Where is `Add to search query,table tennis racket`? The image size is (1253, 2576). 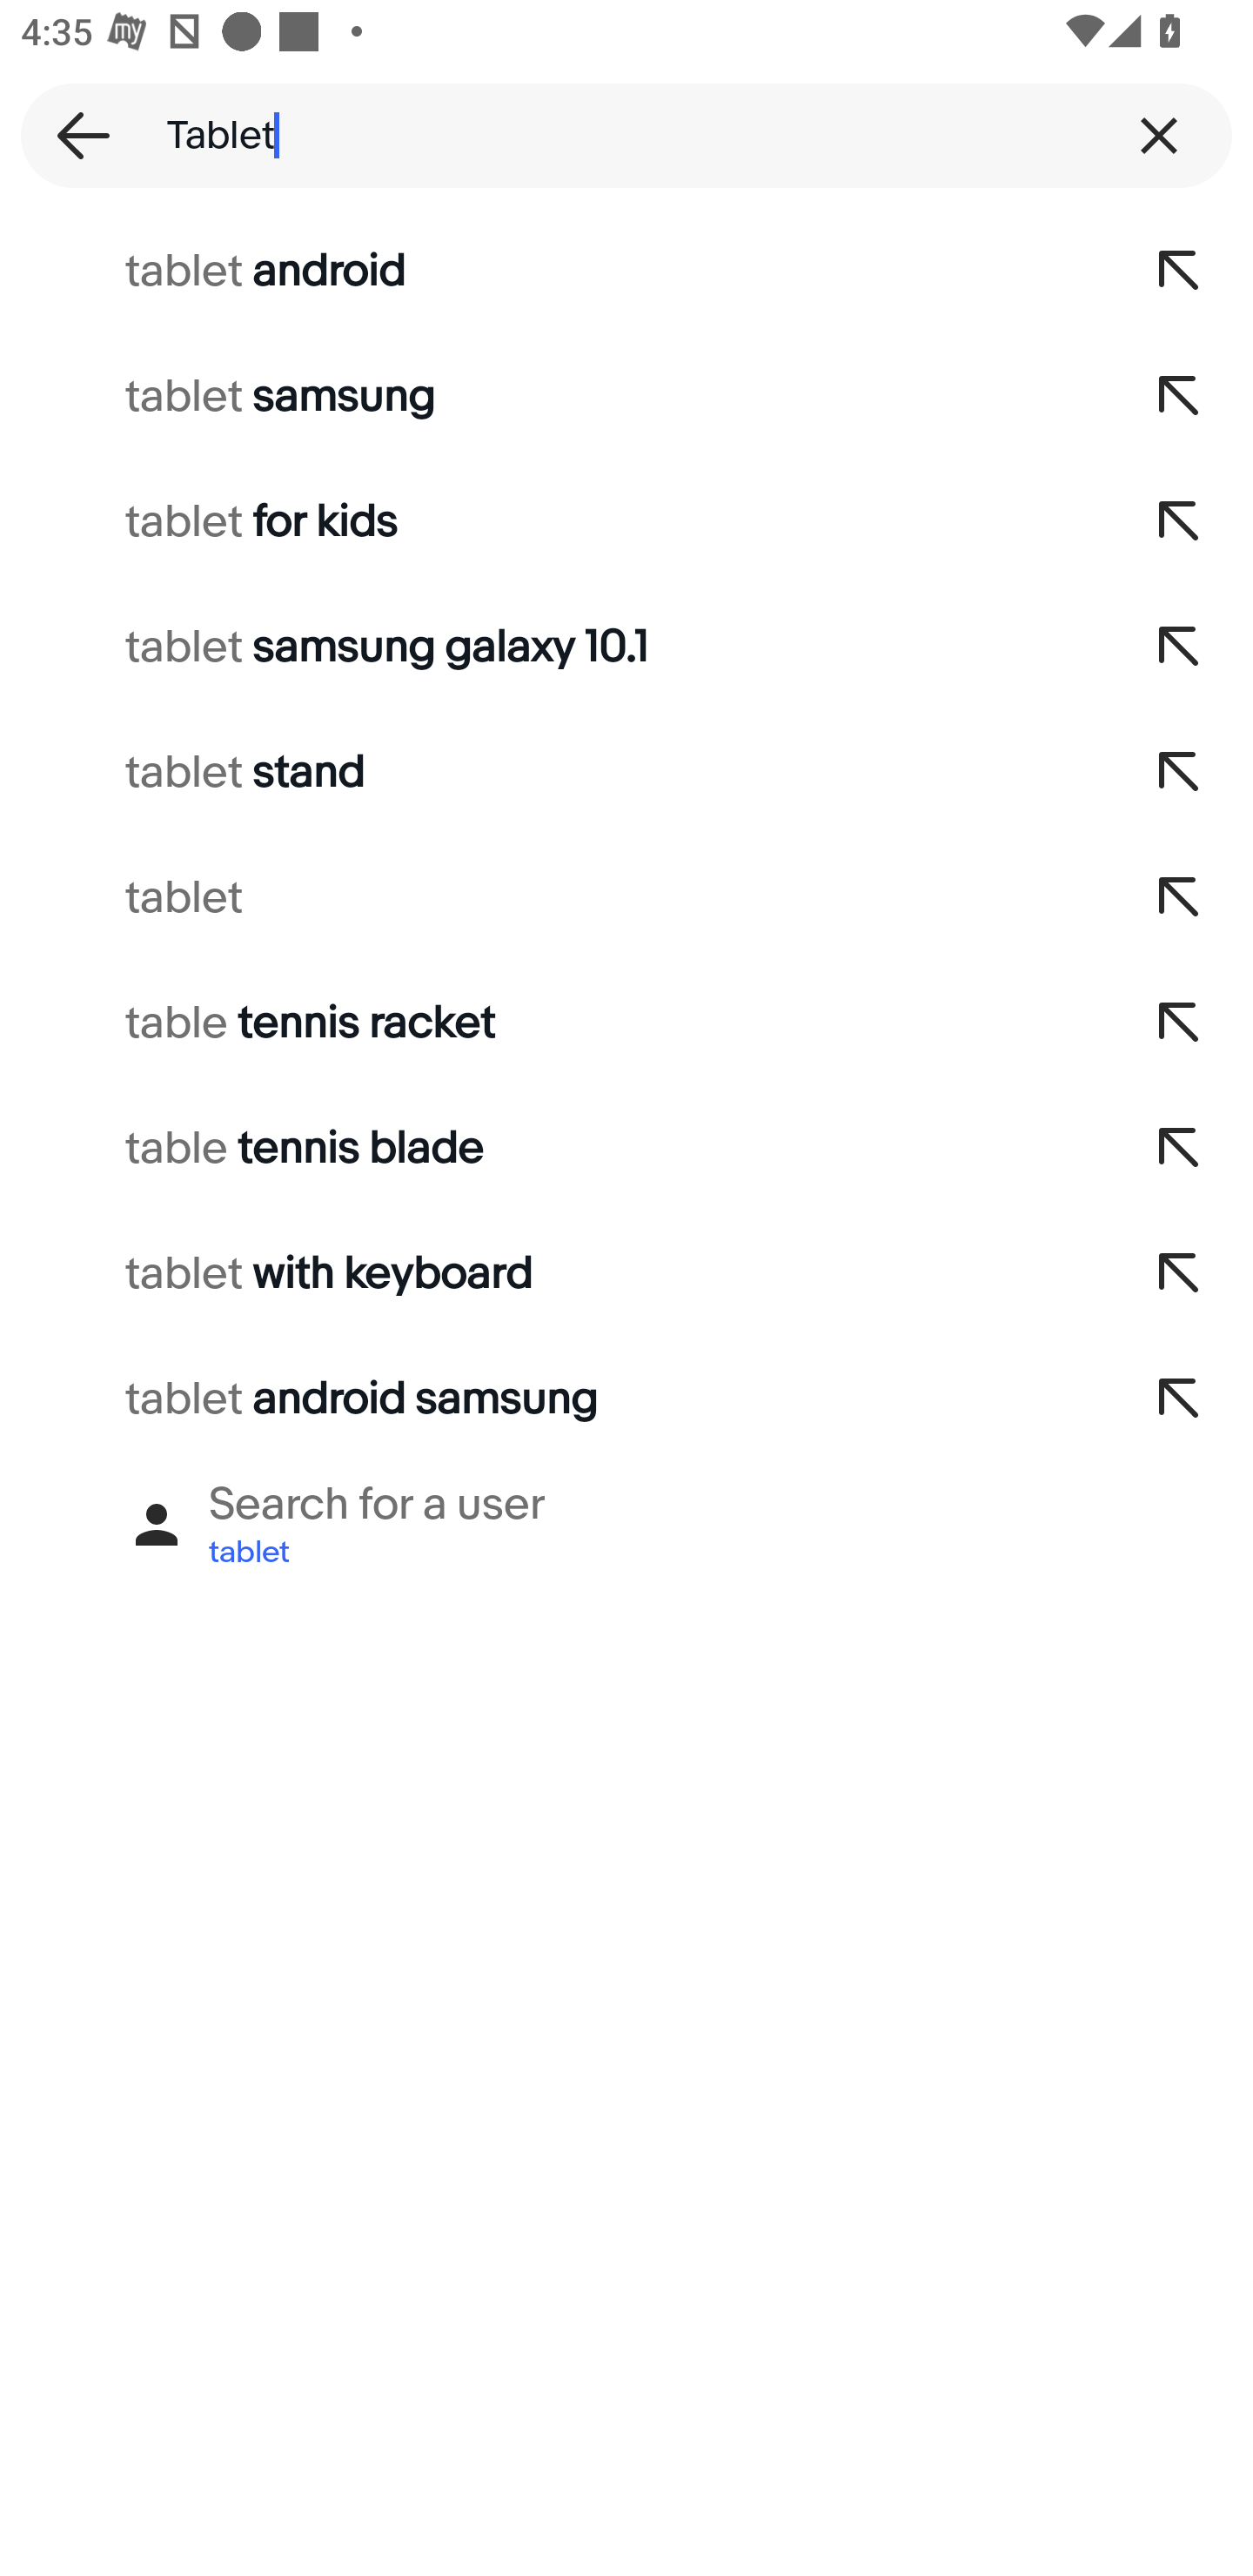
Add to search query,table tennis racket is located at coordinates (1180, 1023).